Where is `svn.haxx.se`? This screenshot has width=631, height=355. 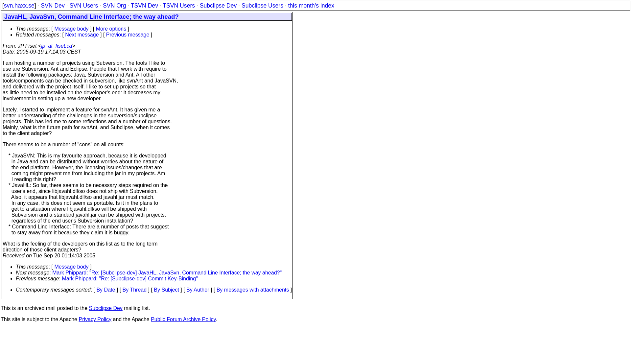
svn.haxx.se is located at coordinates (19, 5).